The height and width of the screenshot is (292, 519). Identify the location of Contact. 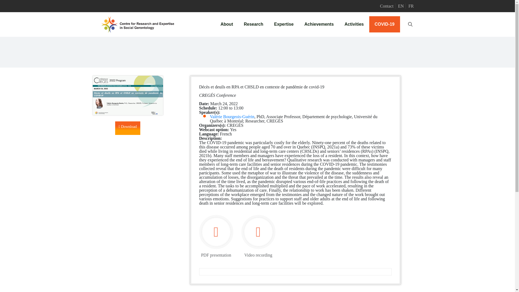
(387, 6).